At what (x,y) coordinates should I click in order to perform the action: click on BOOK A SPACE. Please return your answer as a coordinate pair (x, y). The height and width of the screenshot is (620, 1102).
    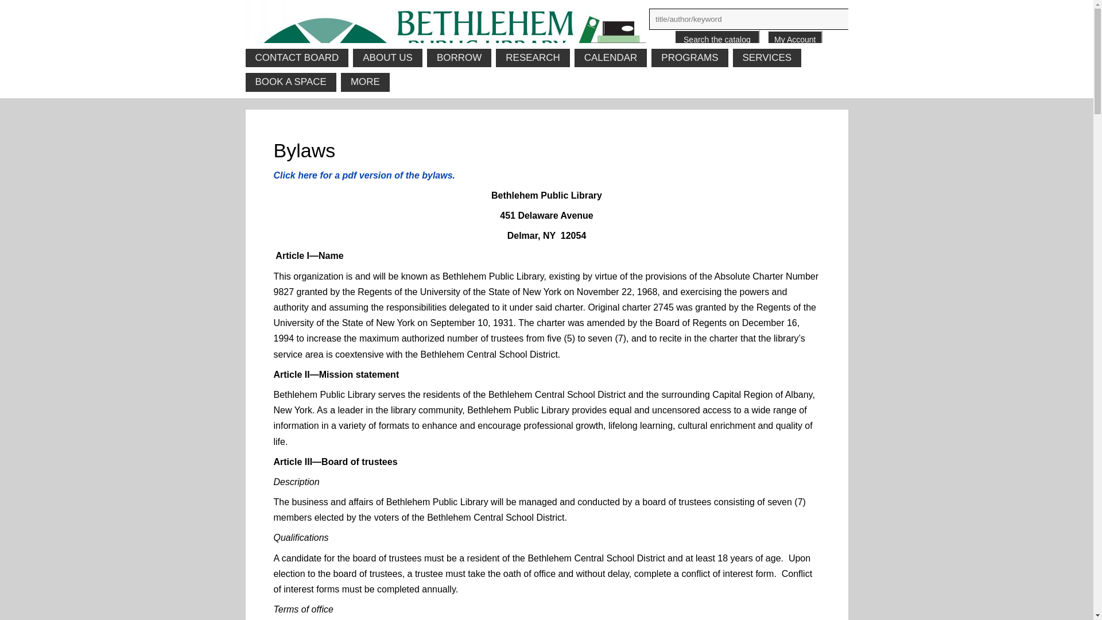
    Looking at the image, I should click on (290, 82).